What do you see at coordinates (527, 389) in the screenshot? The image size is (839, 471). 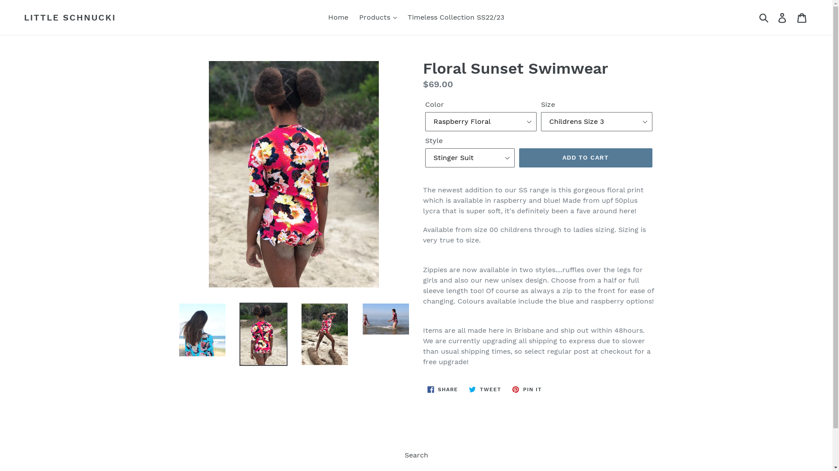 I see `PIN IT
PIN ON PINTEREST` at bounding box center [527, 389].